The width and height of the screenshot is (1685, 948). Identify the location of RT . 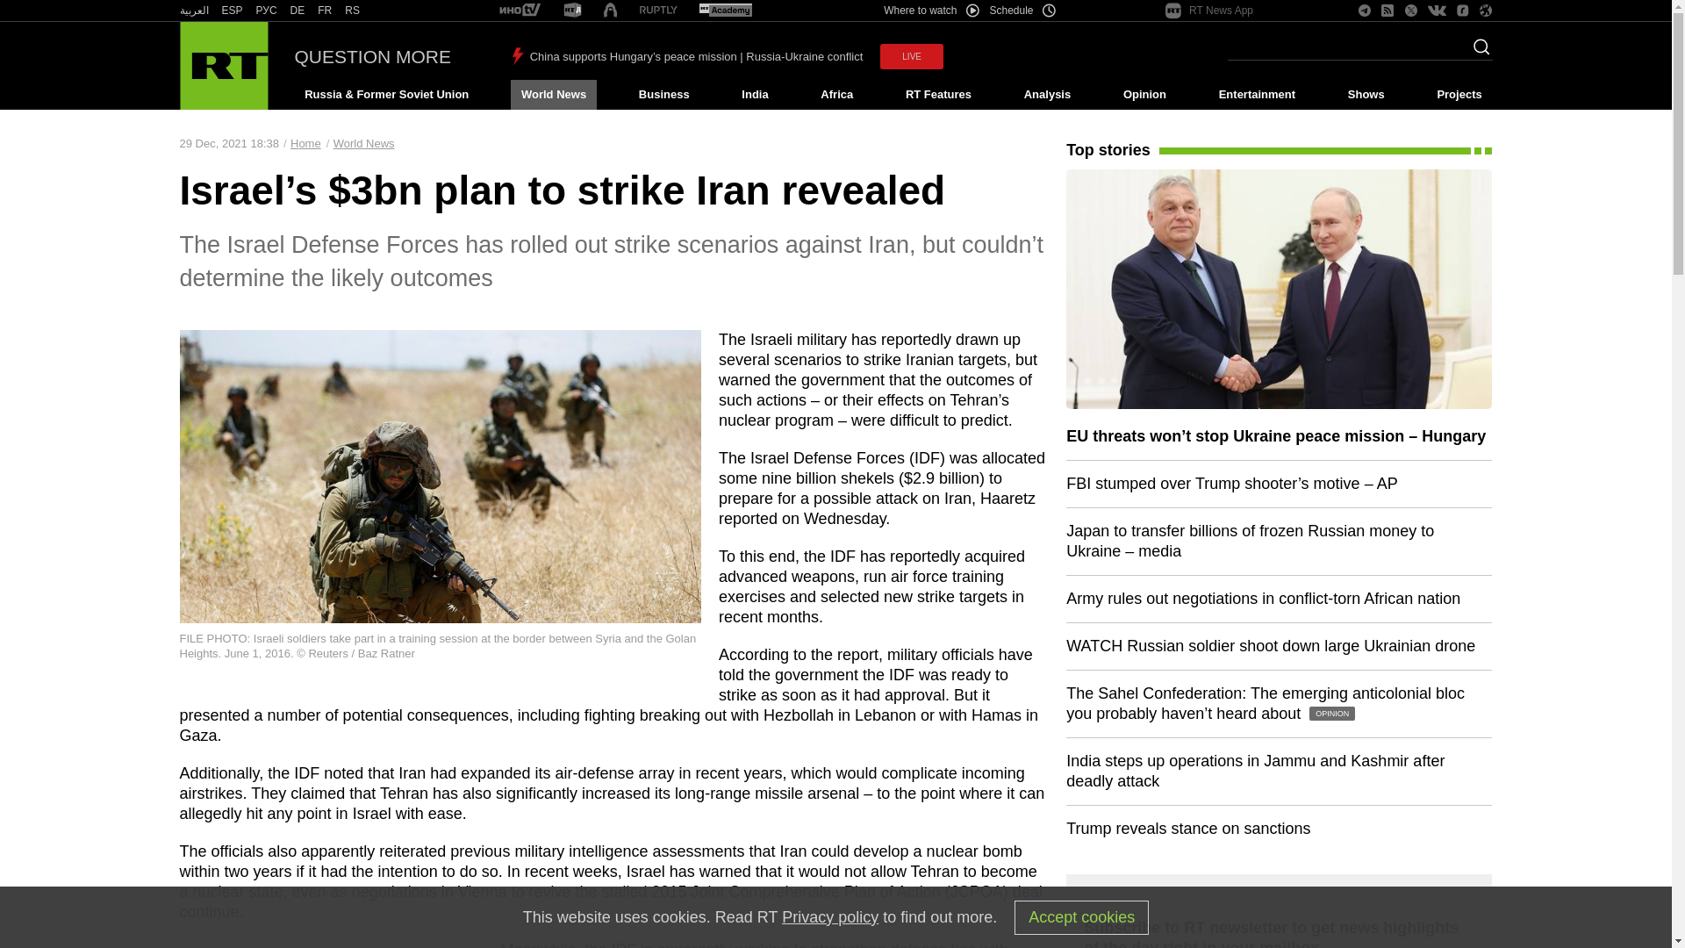
(297, 11).